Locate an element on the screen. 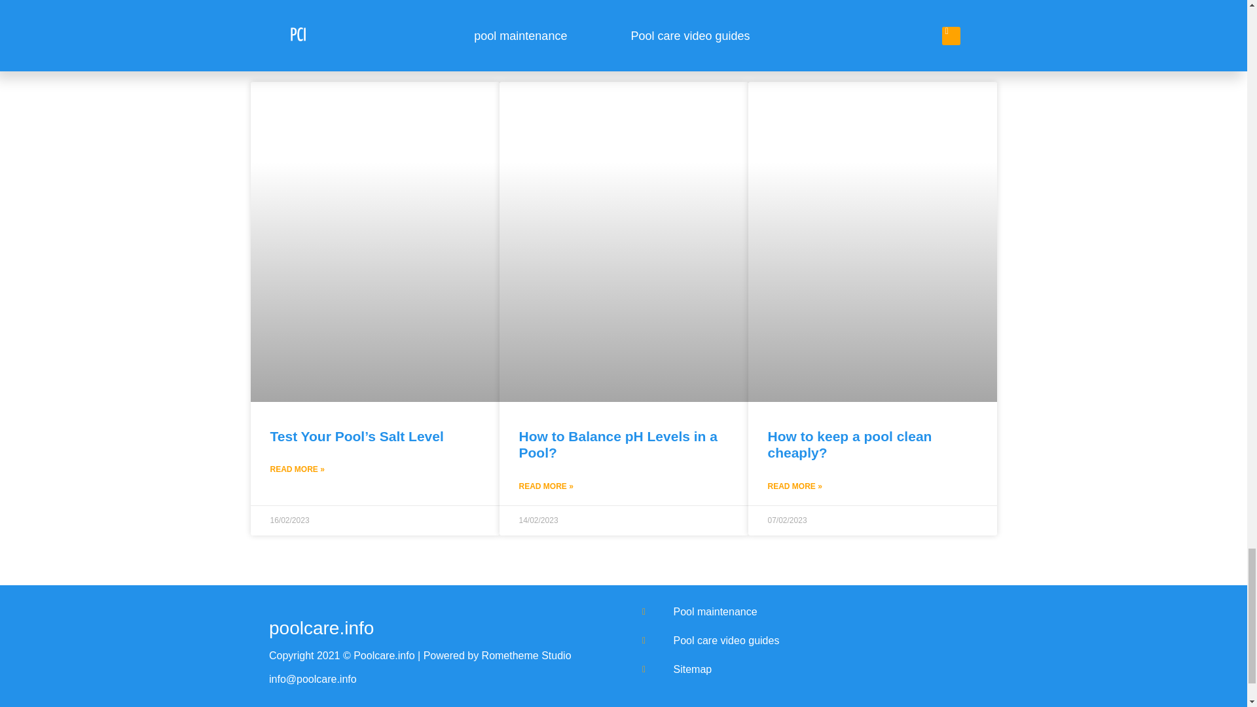 This screenshot has width=1257, height=707. How to Balance pH Levels in a Pool? is located at coordinates (617, 444).